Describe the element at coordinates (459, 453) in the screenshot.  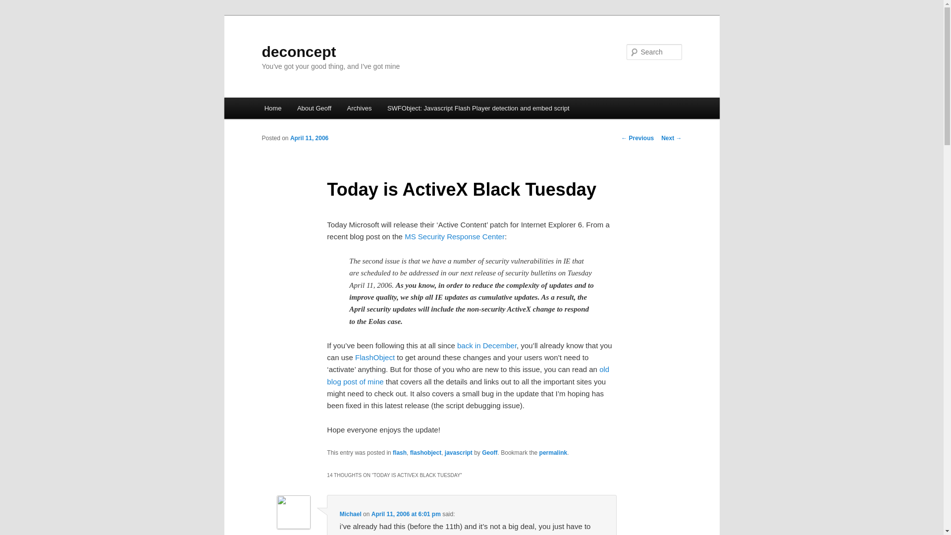
I see `javascript` at that location.